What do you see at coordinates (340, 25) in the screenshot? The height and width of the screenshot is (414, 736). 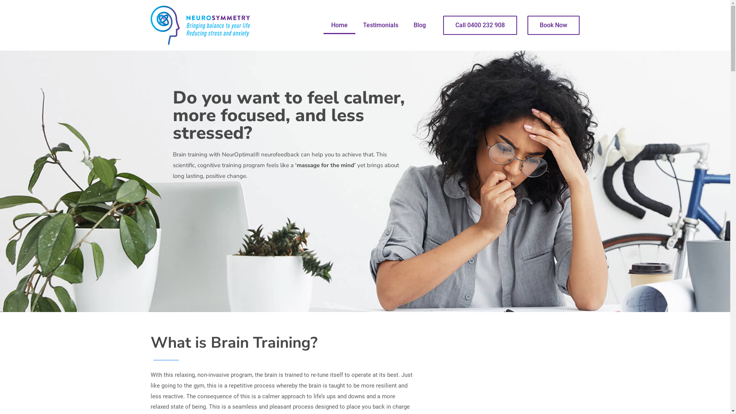 I see `Home` at bounding box center [340, 25].